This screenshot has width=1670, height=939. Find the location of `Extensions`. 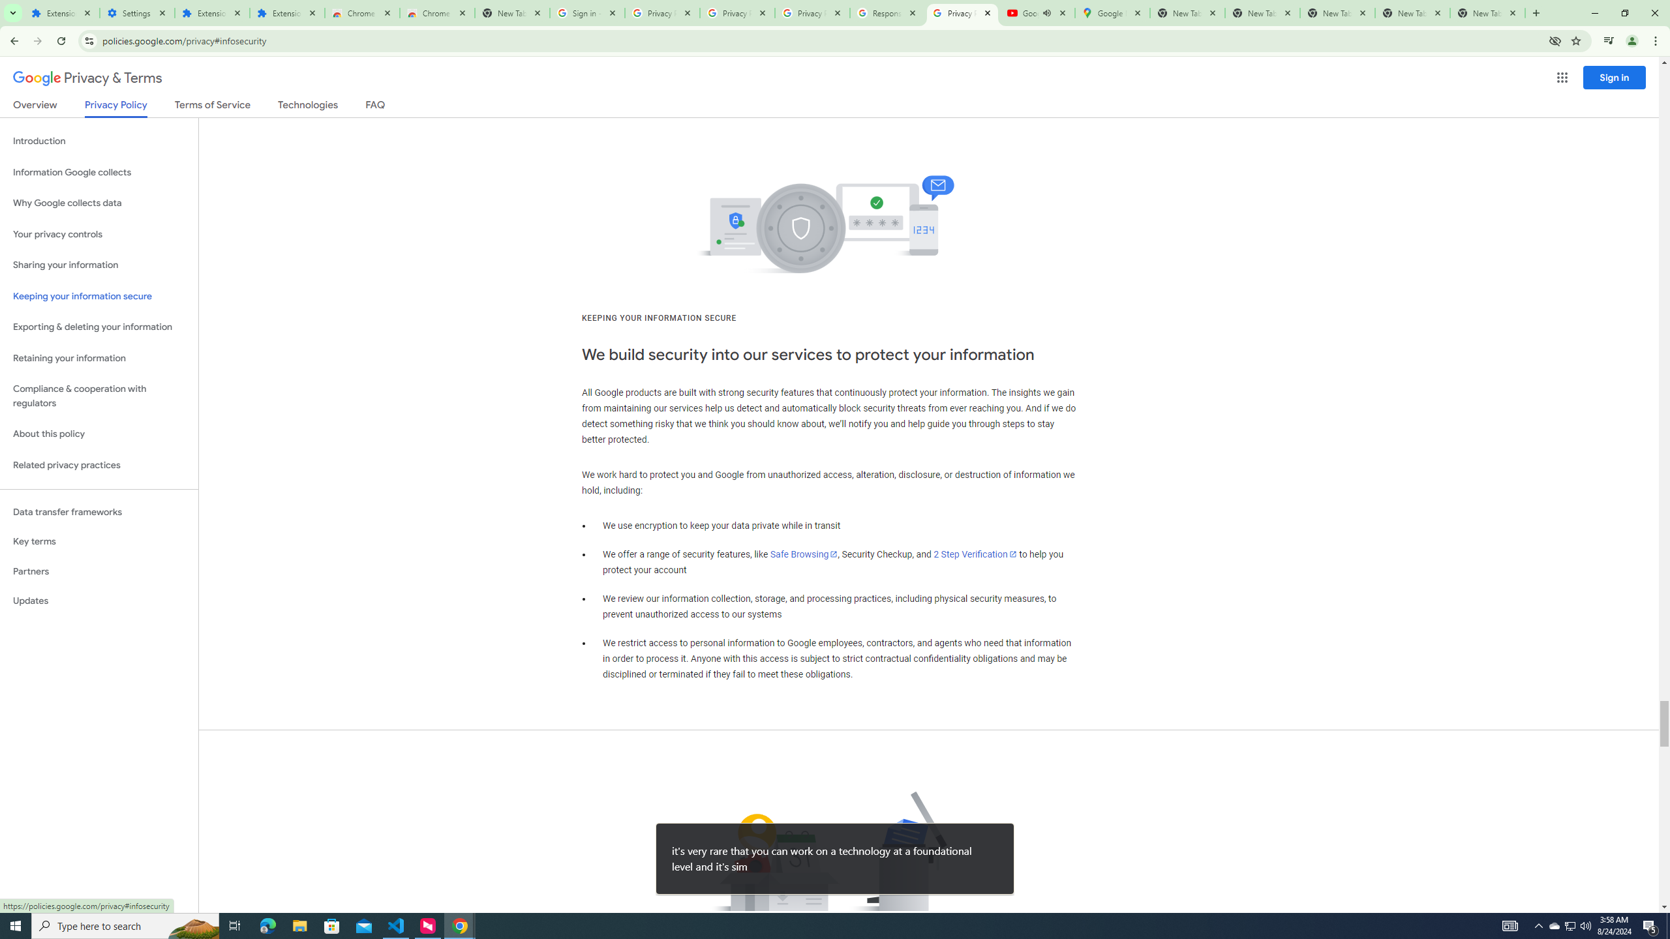

Extensions is located at coordinates (211, 13).